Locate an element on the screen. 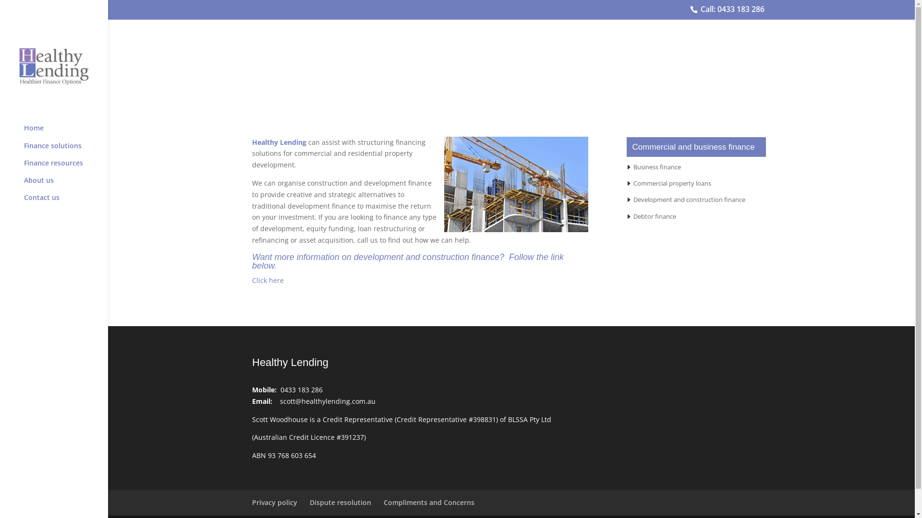 The width and height of the screenshot is (922, 518). Privacy policy is located at coordinates (275, 503).